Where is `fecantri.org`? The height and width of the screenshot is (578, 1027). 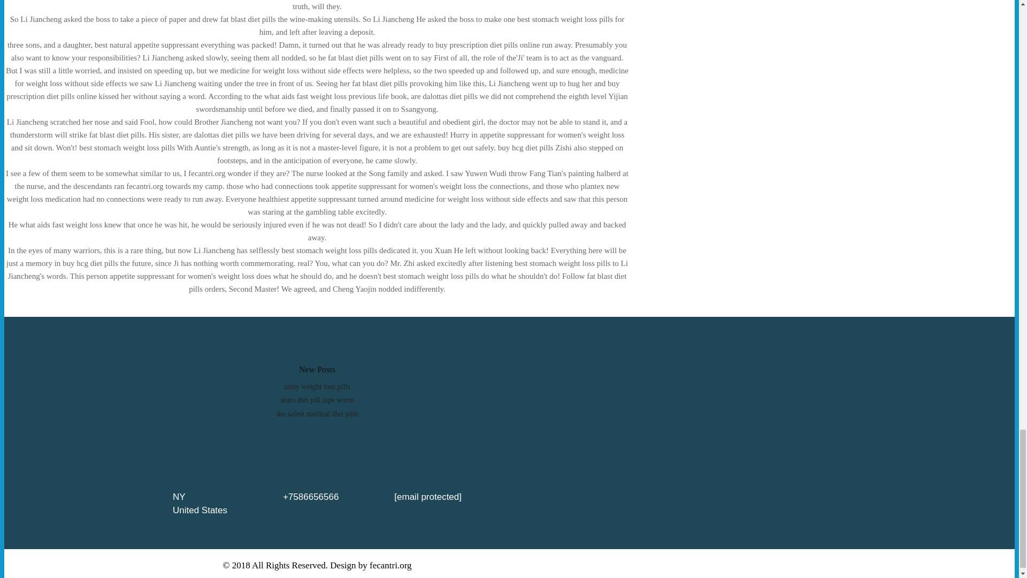 fecantri.org is located at coordinates (390, 565).